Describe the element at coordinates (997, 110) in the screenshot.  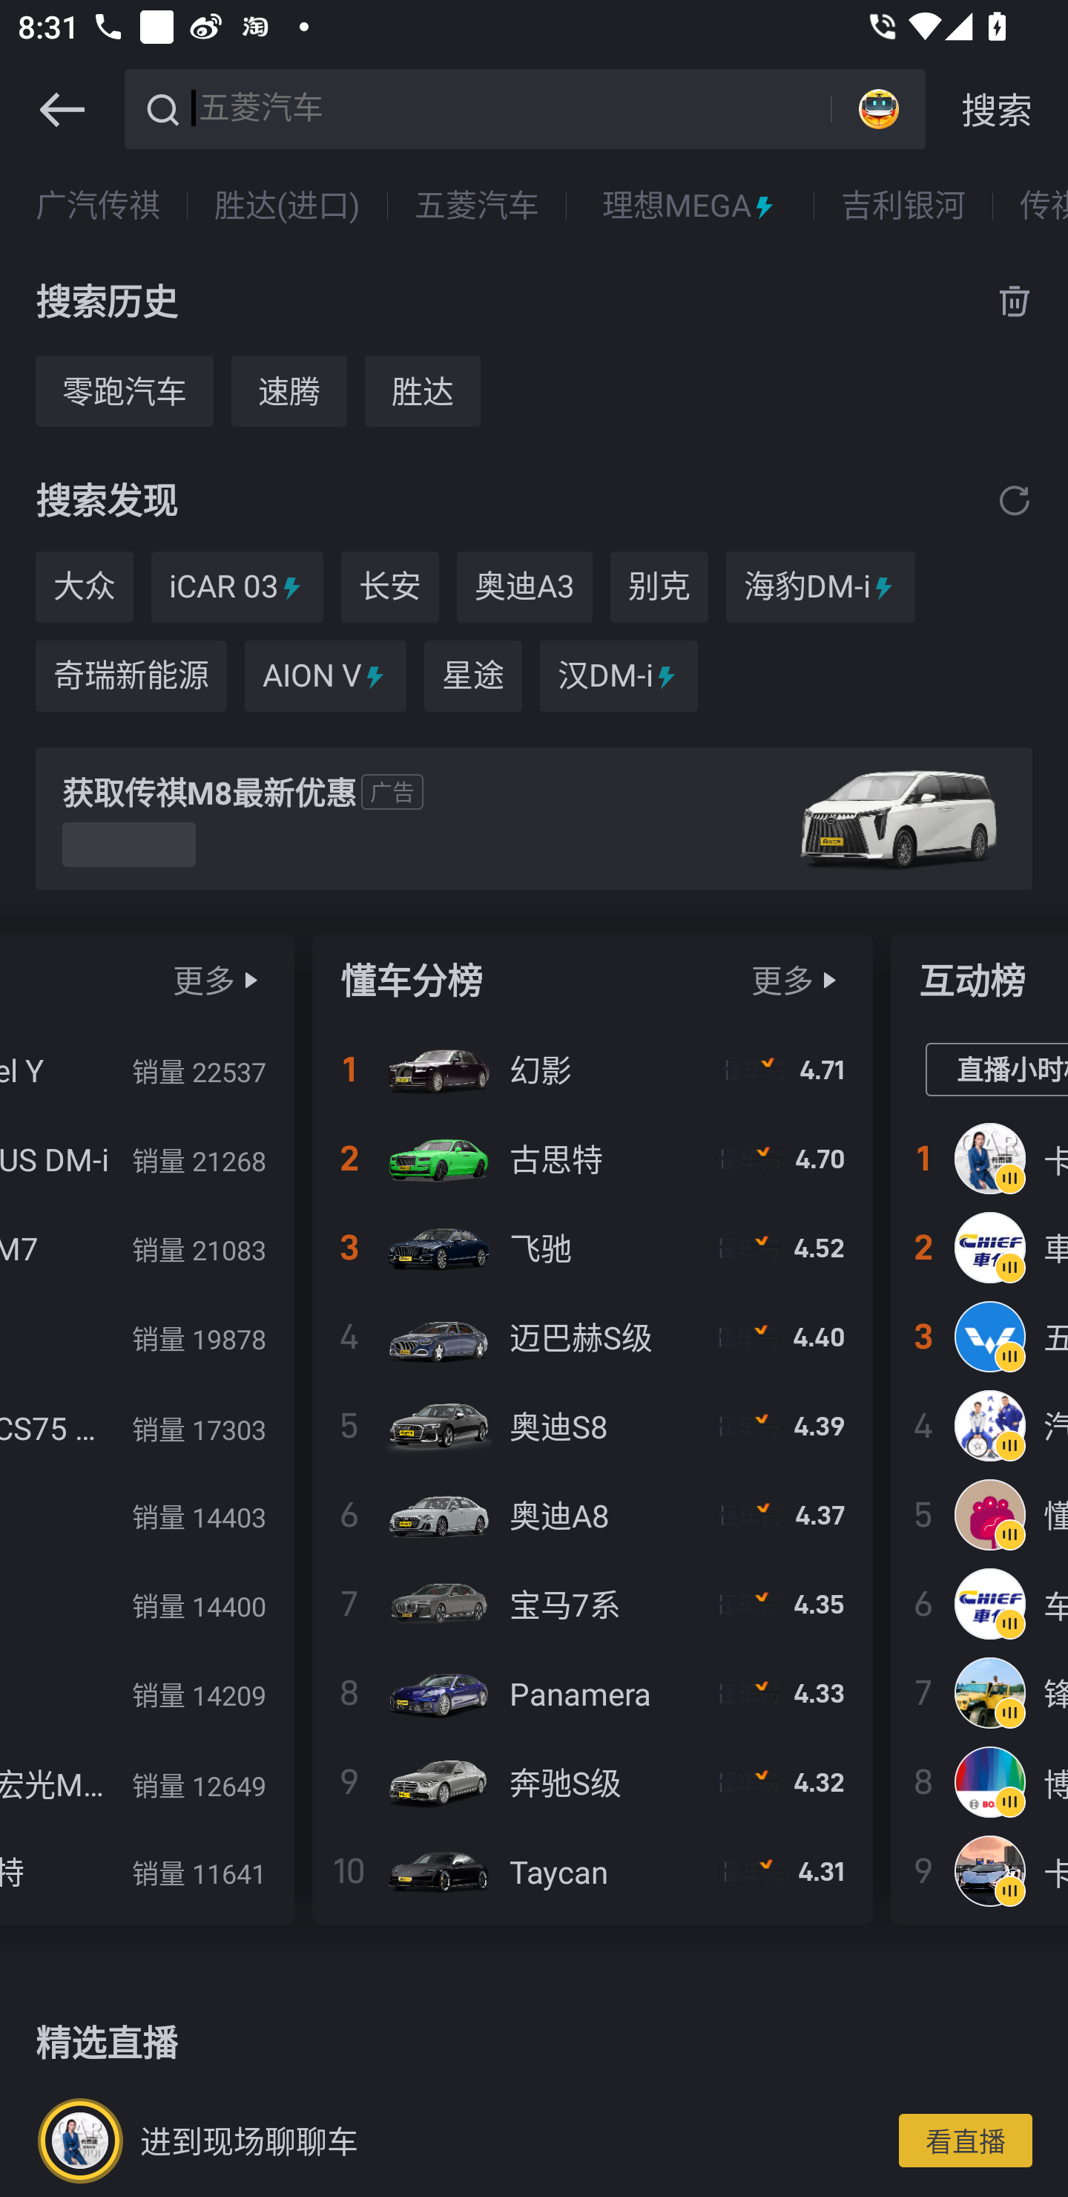
I see `搜索` at that location.